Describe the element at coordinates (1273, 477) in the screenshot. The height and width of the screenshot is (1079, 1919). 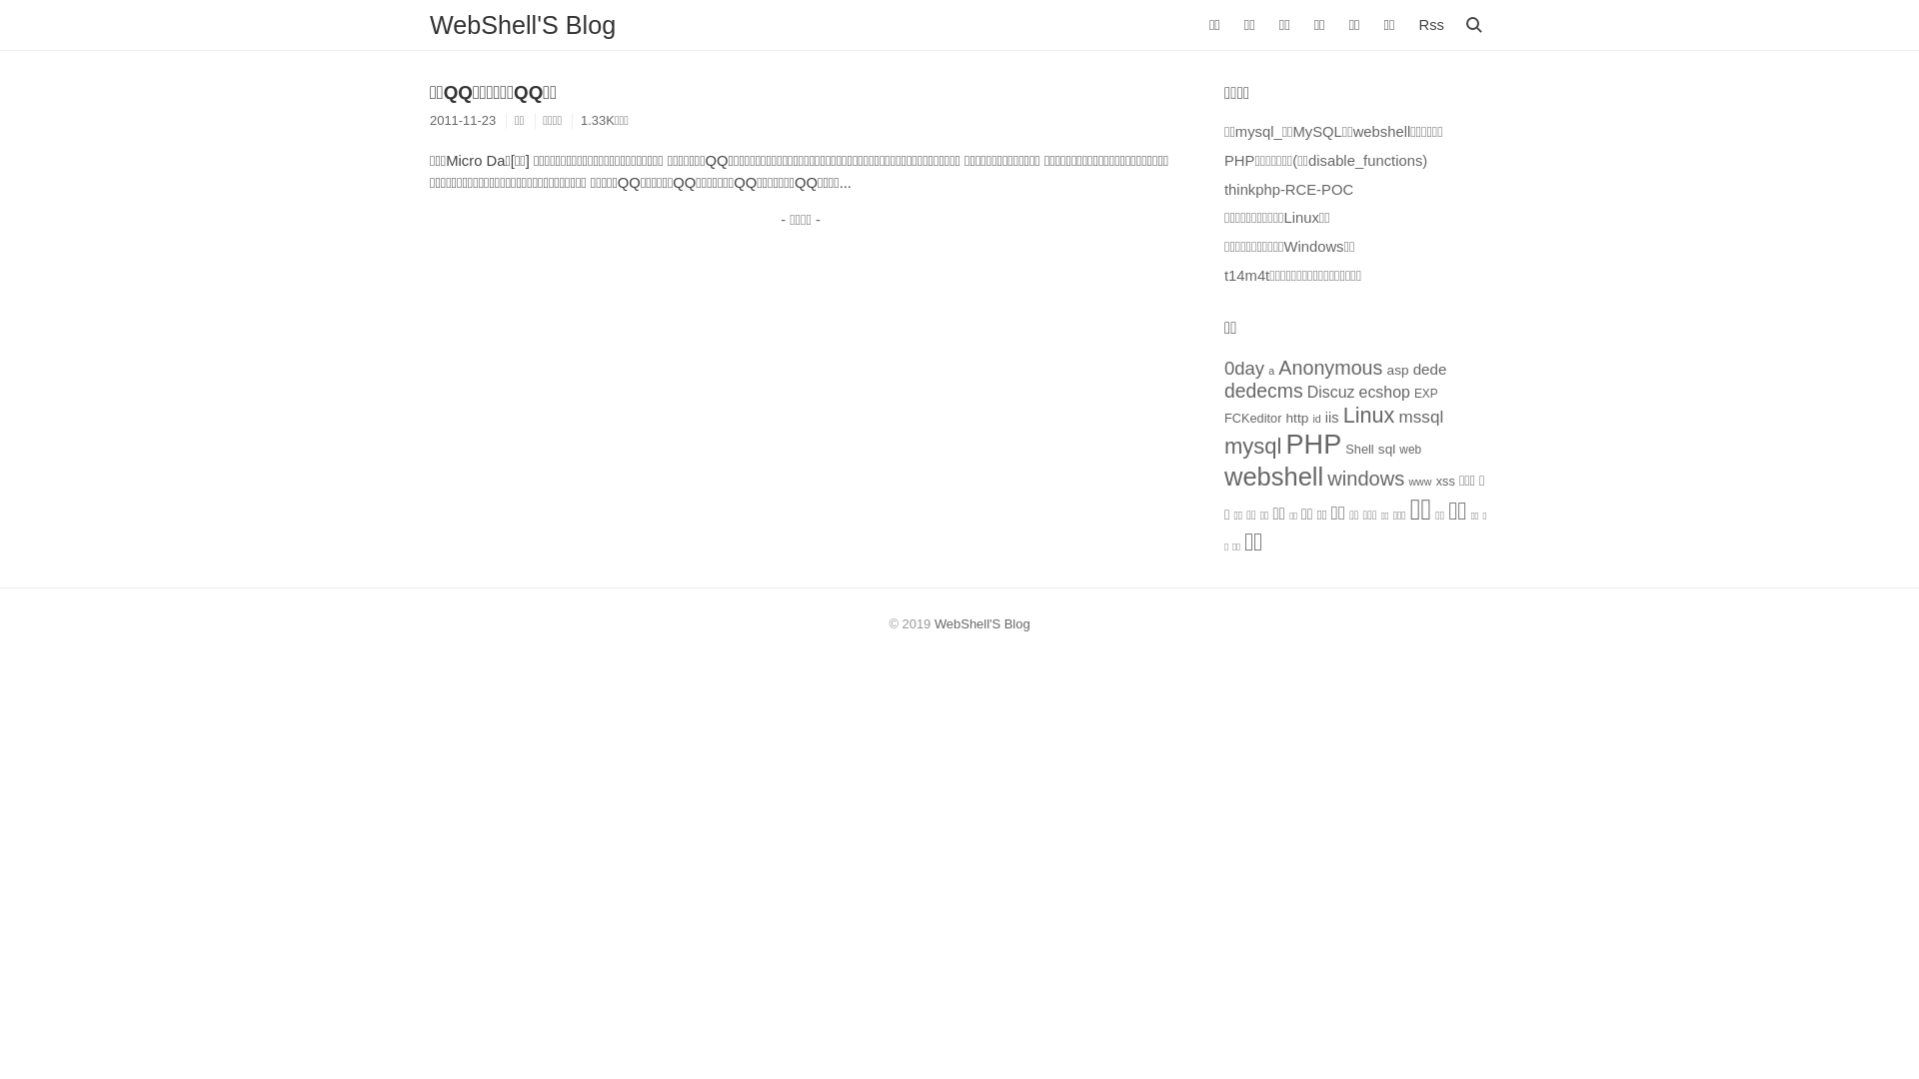
I see `webshell` at that location.